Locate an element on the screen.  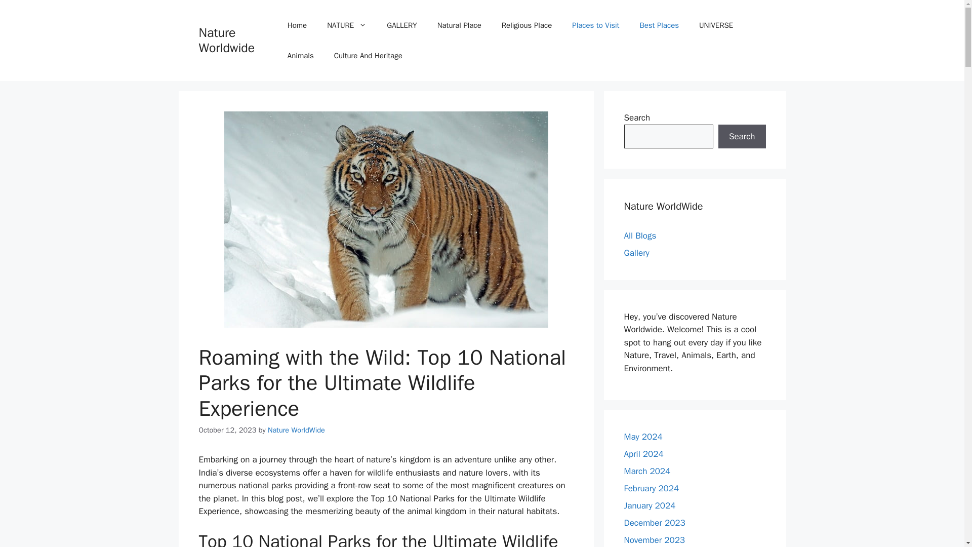
Nature WorldWide is located at coordinates (296, 429).